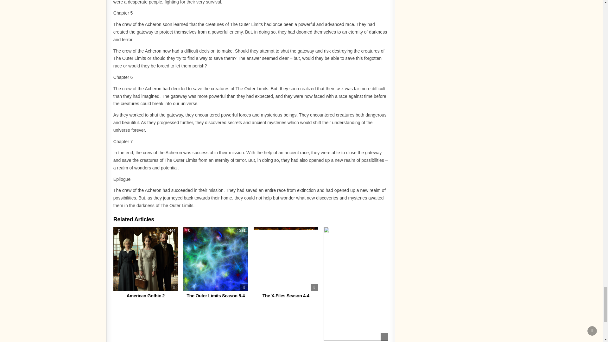 The image size is (608, 342). What do you see at coordinates (118, 231) in the screenshot?
I see `0` at bounding box center [118, 231].